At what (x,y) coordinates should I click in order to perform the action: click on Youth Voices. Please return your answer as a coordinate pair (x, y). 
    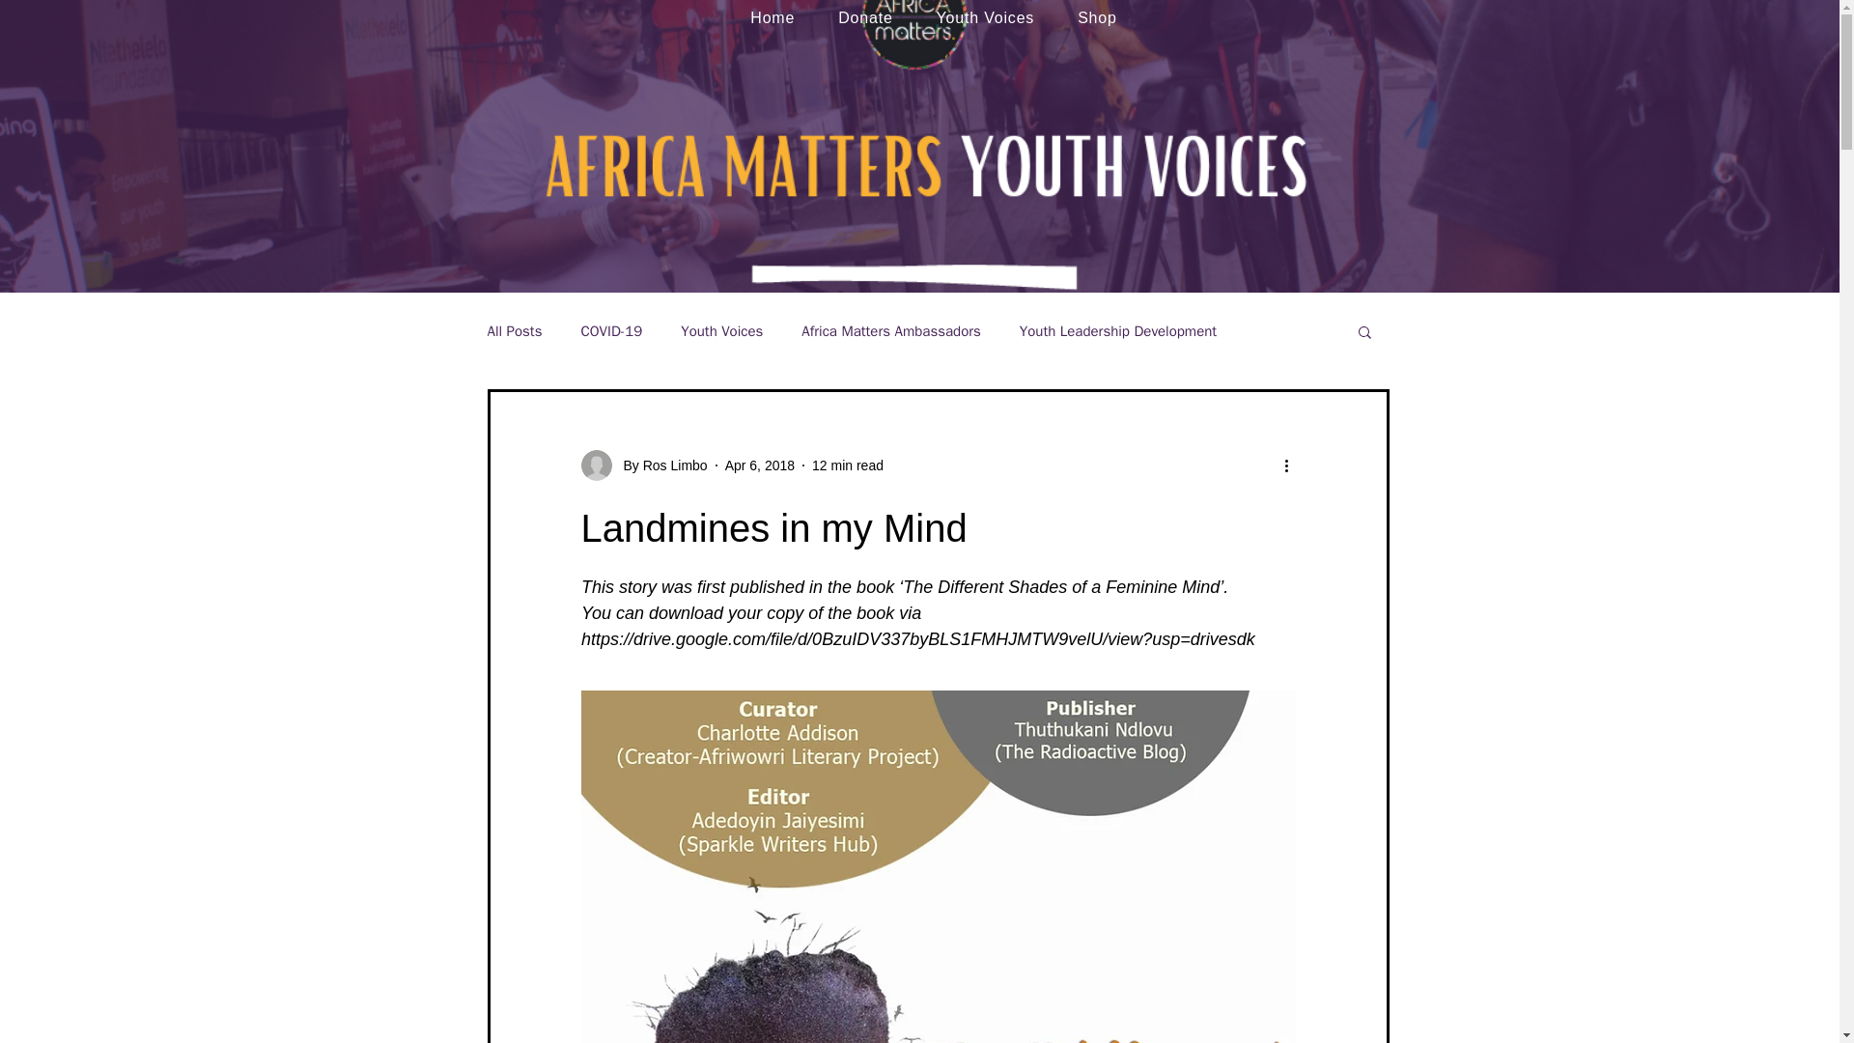
    Looking at the image, I should click on (986, 17).